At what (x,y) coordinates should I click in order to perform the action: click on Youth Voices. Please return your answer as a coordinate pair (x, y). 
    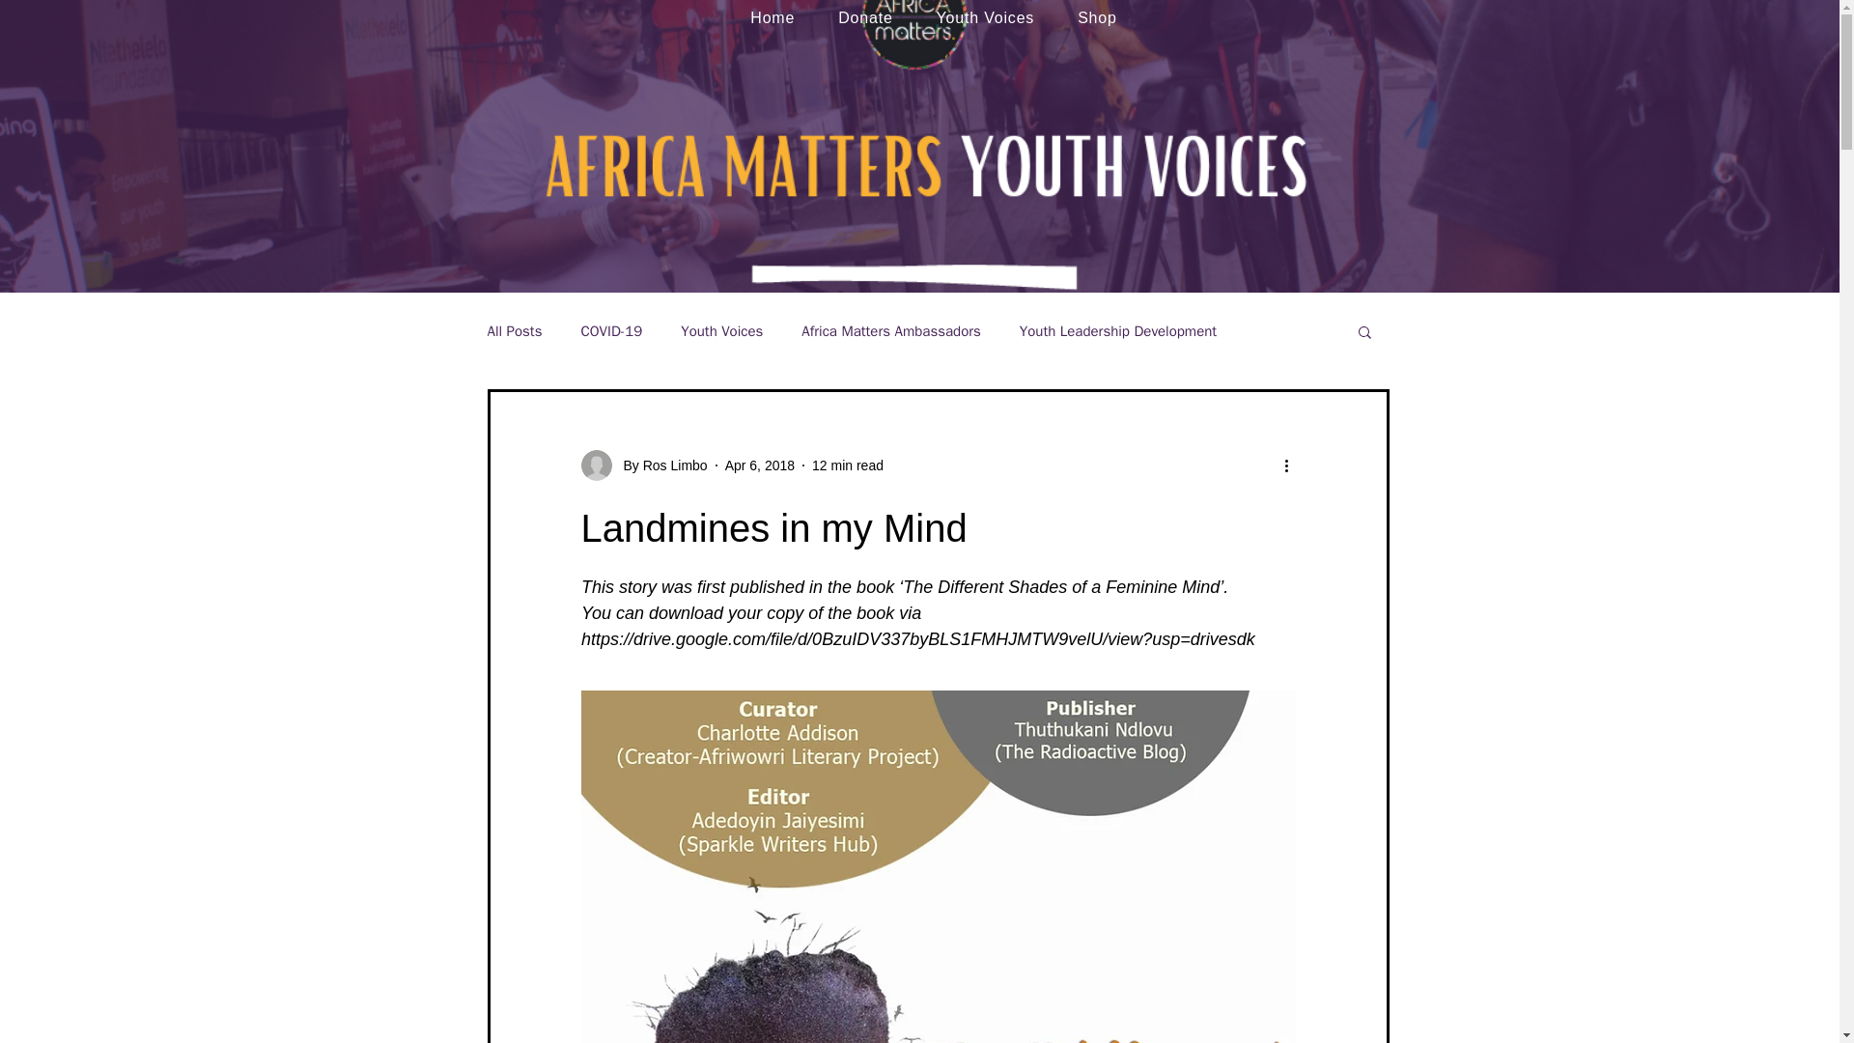
    Looking at the image, I should click on (986, 17).